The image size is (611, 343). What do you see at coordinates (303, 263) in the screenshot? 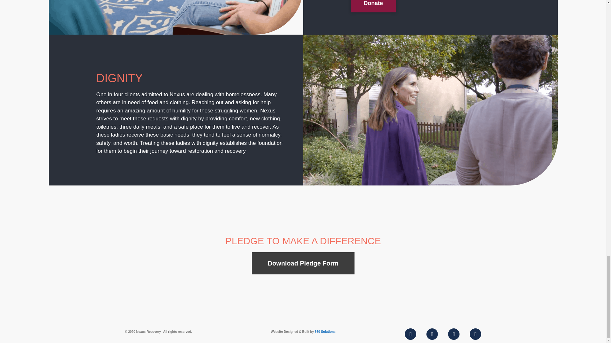
I see `Download Pledge Form` at bounding box center [303, 263].